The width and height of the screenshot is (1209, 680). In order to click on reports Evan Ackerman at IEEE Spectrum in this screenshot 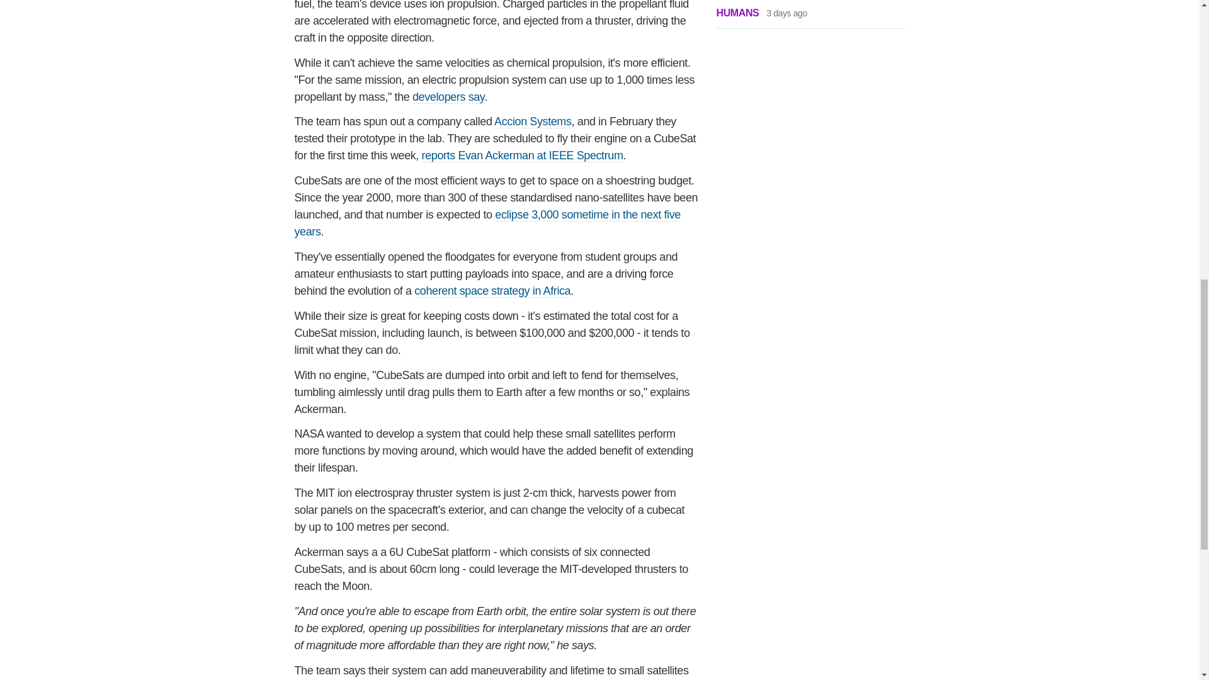, I will do `click(523, 156)`.